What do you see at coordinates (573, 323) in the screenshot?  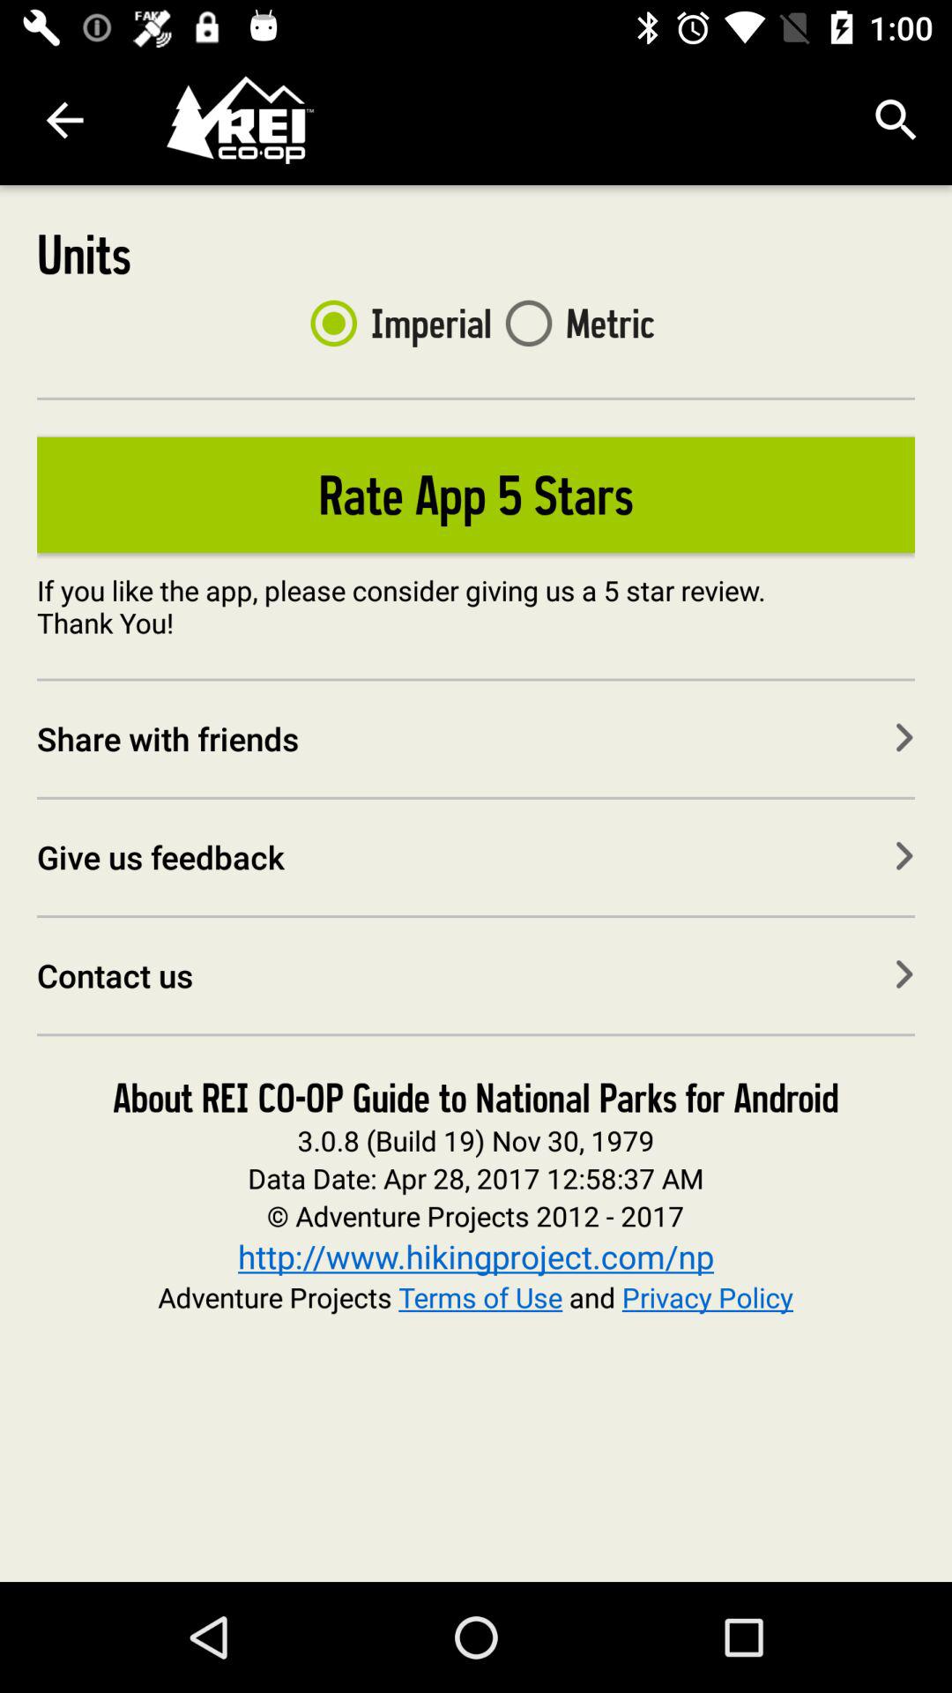 I see `launch item next to the imperial` at bounding box center [573, 323].